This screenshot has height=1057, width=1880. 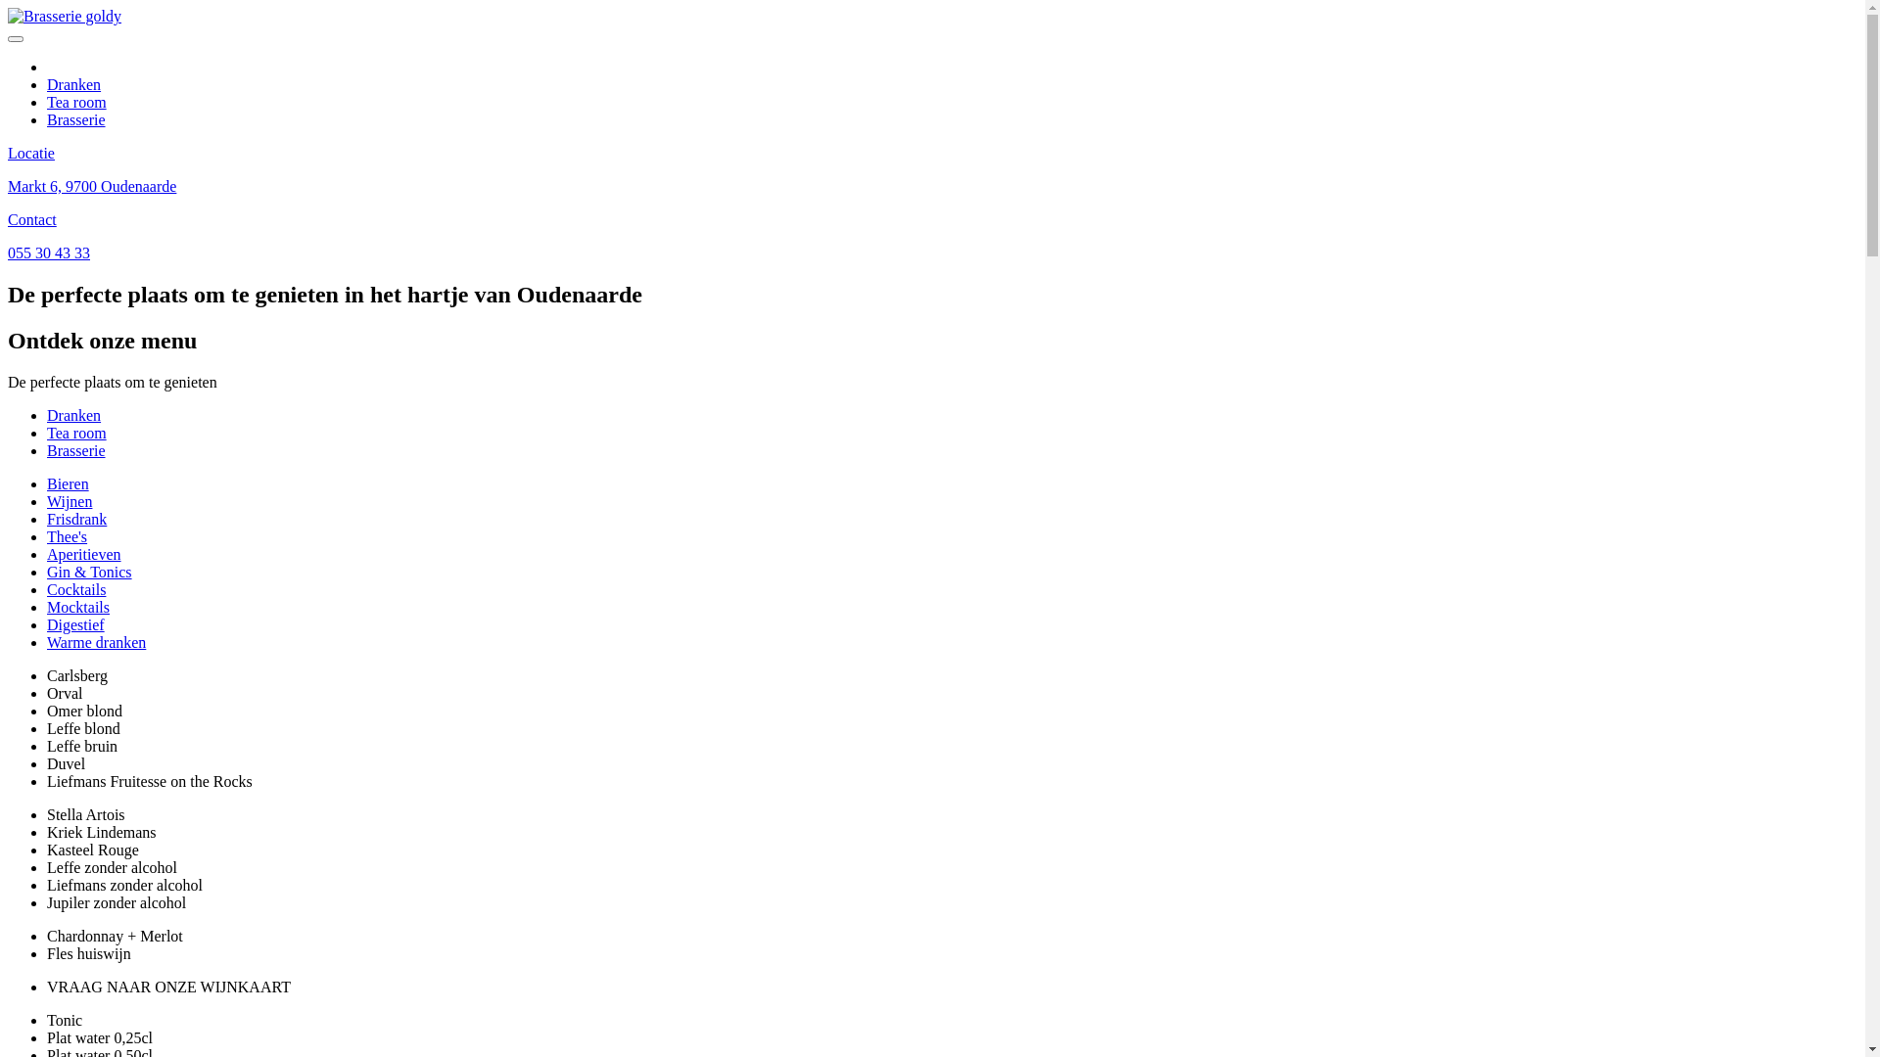 I want to click on Gin & Tonics, so click(x=90, y=572).